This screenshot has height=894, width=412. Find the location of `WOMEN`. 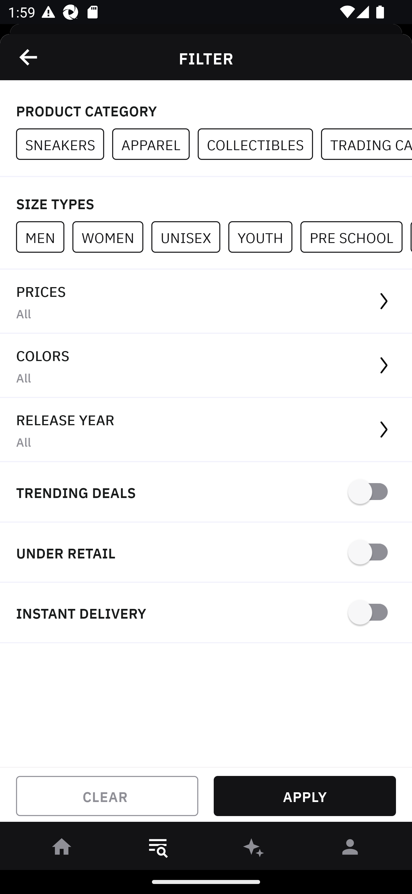

WOMEN is located at coordinates (112, 237).